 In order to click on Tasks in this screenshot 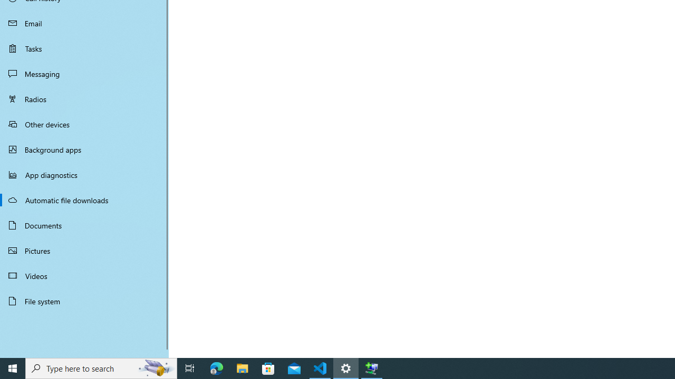, I will do `click(84, 48)`.